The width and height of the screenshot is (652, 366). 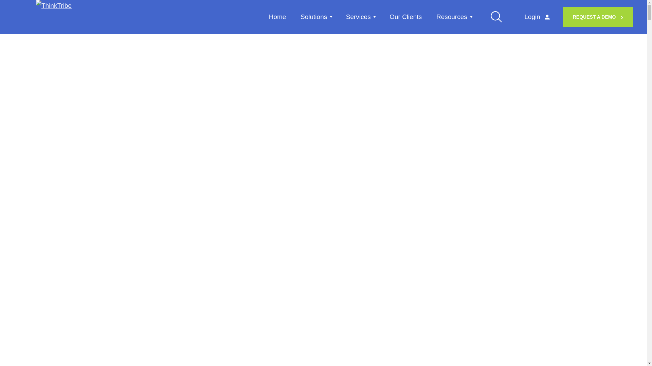 I want to click on Login, so click(x=537, y=17).